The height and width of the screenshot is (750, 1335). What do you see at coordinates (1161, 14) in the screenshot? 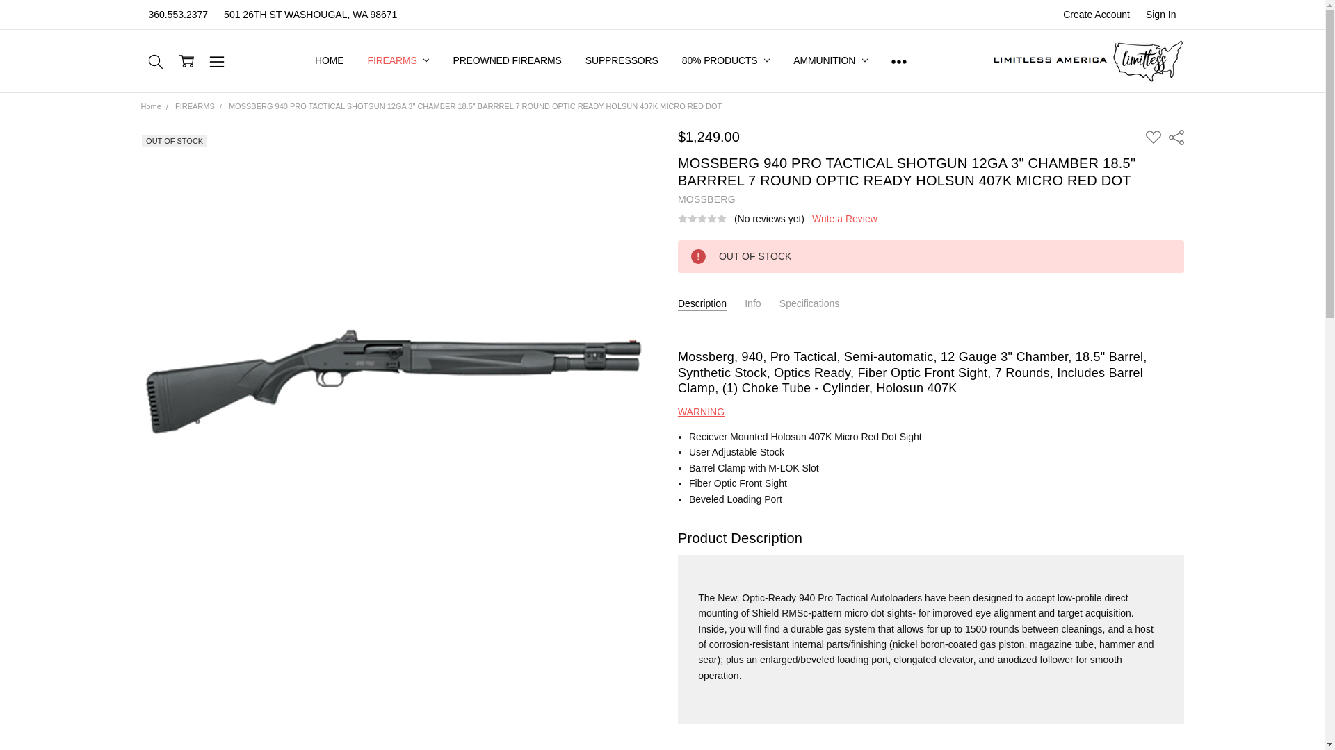
I see `Sign In` at bounding box center [1161, 14].